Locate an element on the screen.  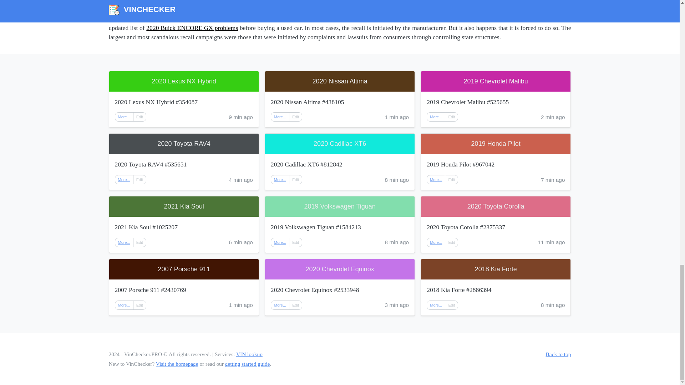
Edit is located at coordinates (451, 117).